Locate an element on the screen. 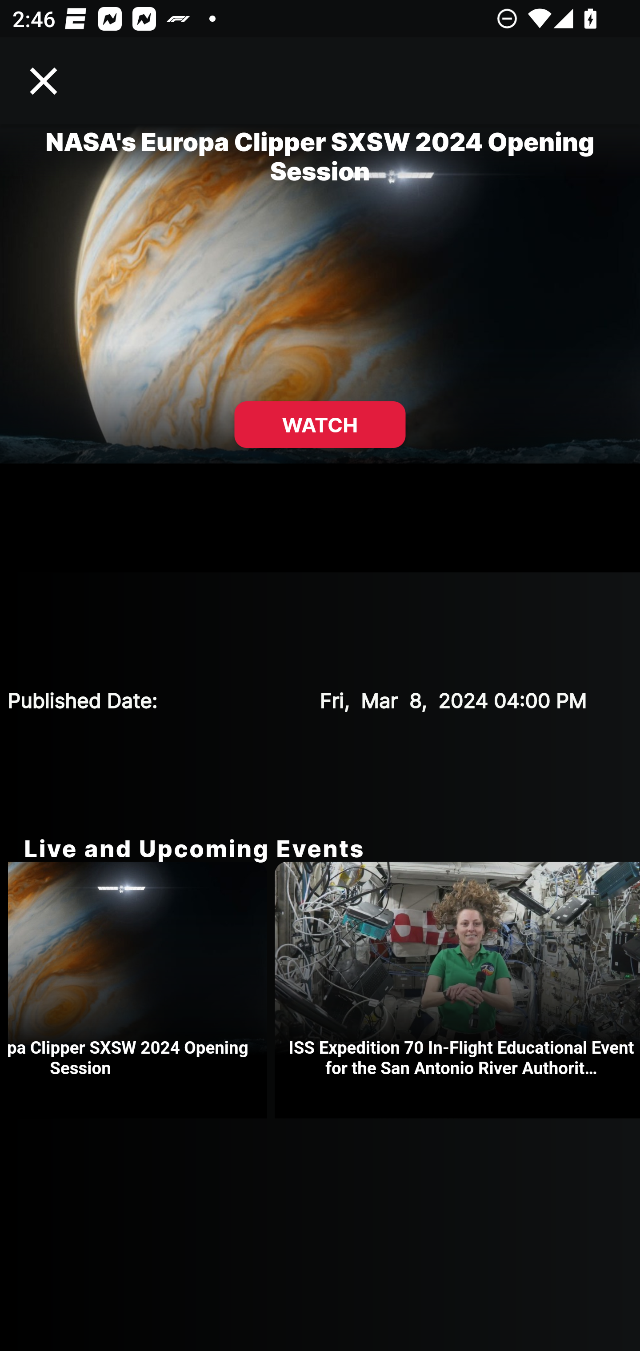 The image size is (640, 1351). NASA's Europa Clipper SXSW 2024 Opening Session is located at coordinates (141, 990).